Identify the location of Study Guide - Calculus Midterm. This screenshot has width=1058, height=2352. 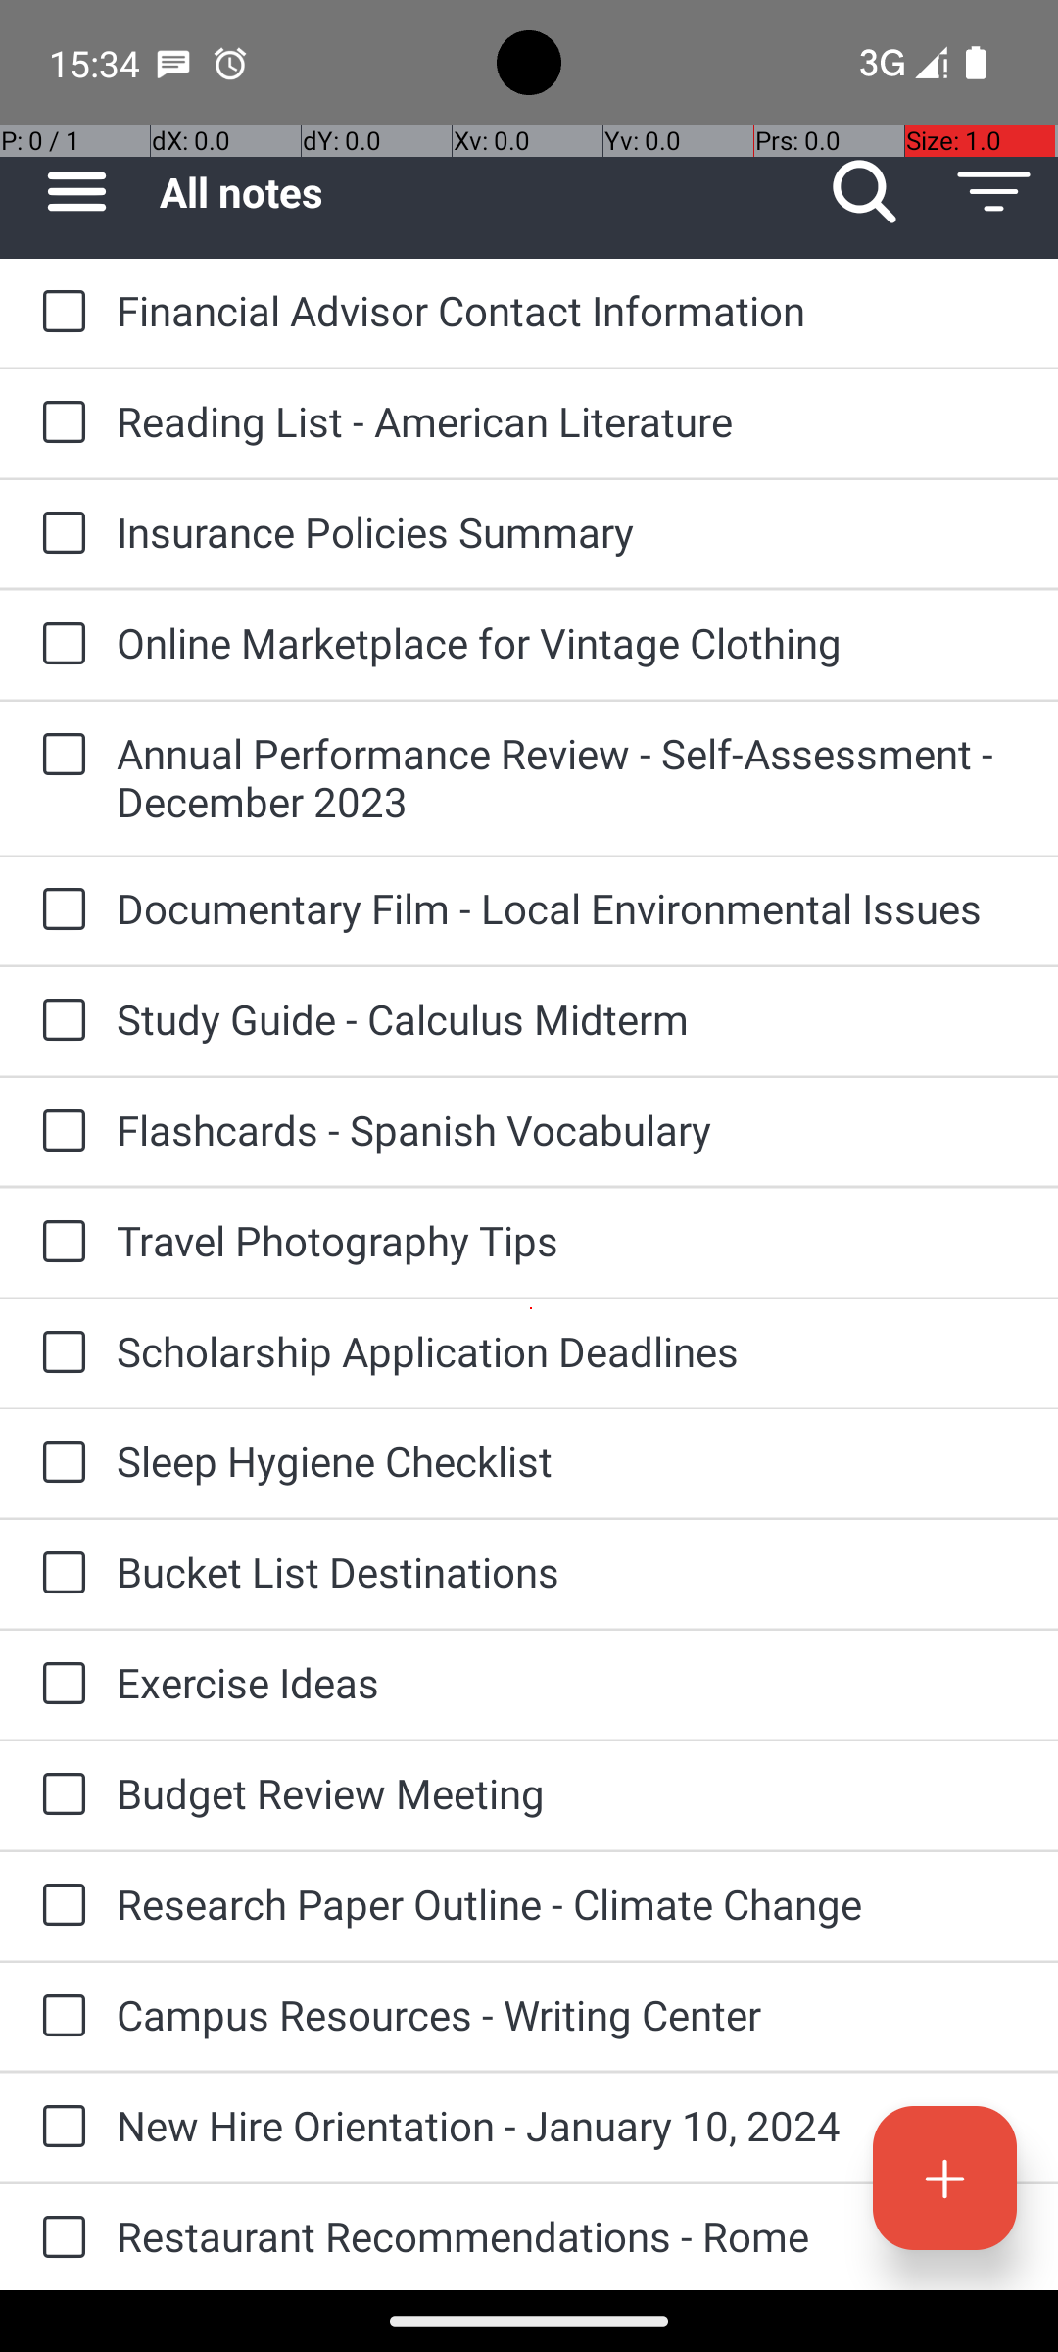
(568, 1019).